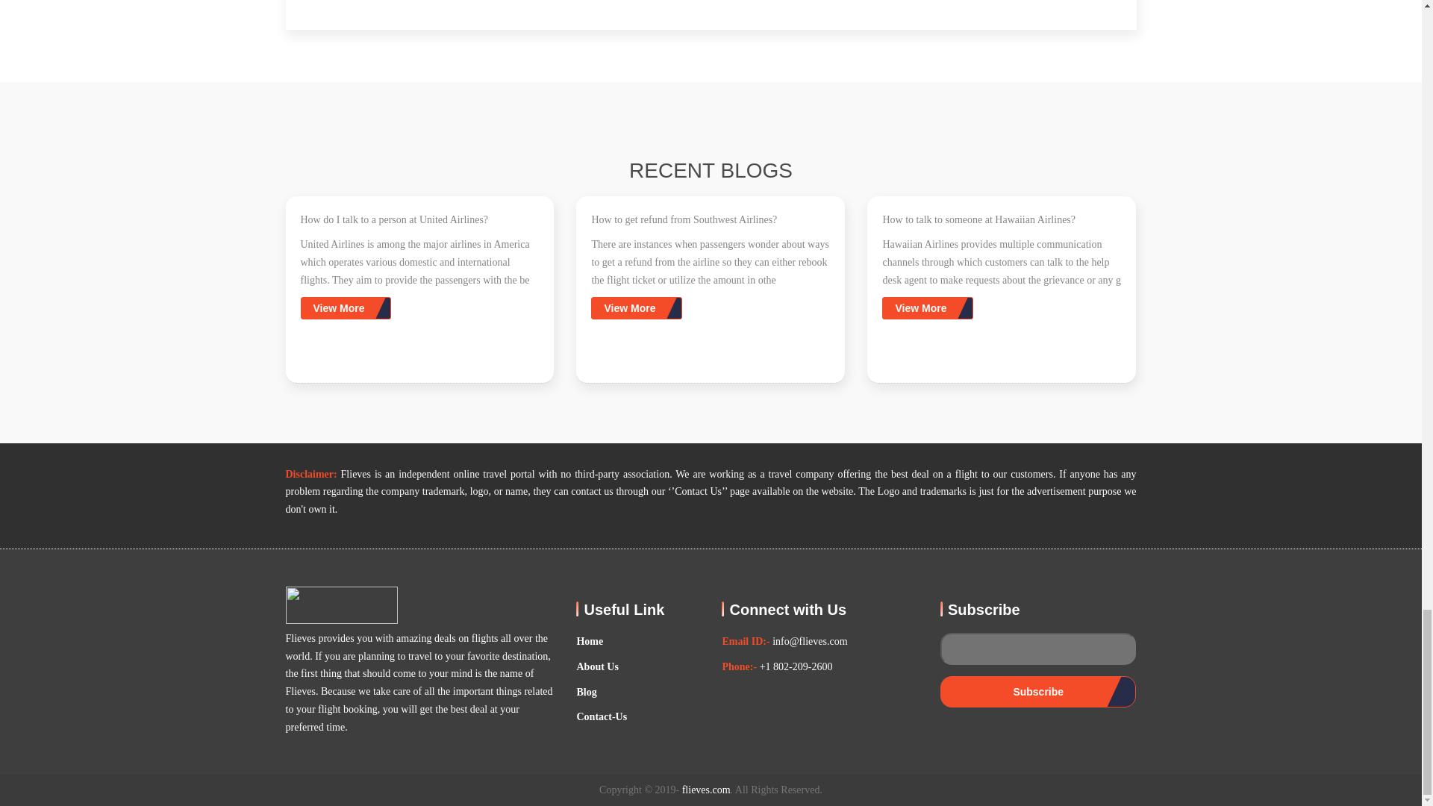 Image resolution: width=1433 pixels, height=806 pixels. What do you see at coordinates (585, 692) in the screenshot?
I see `Blog` at bounding box center [585, 692].